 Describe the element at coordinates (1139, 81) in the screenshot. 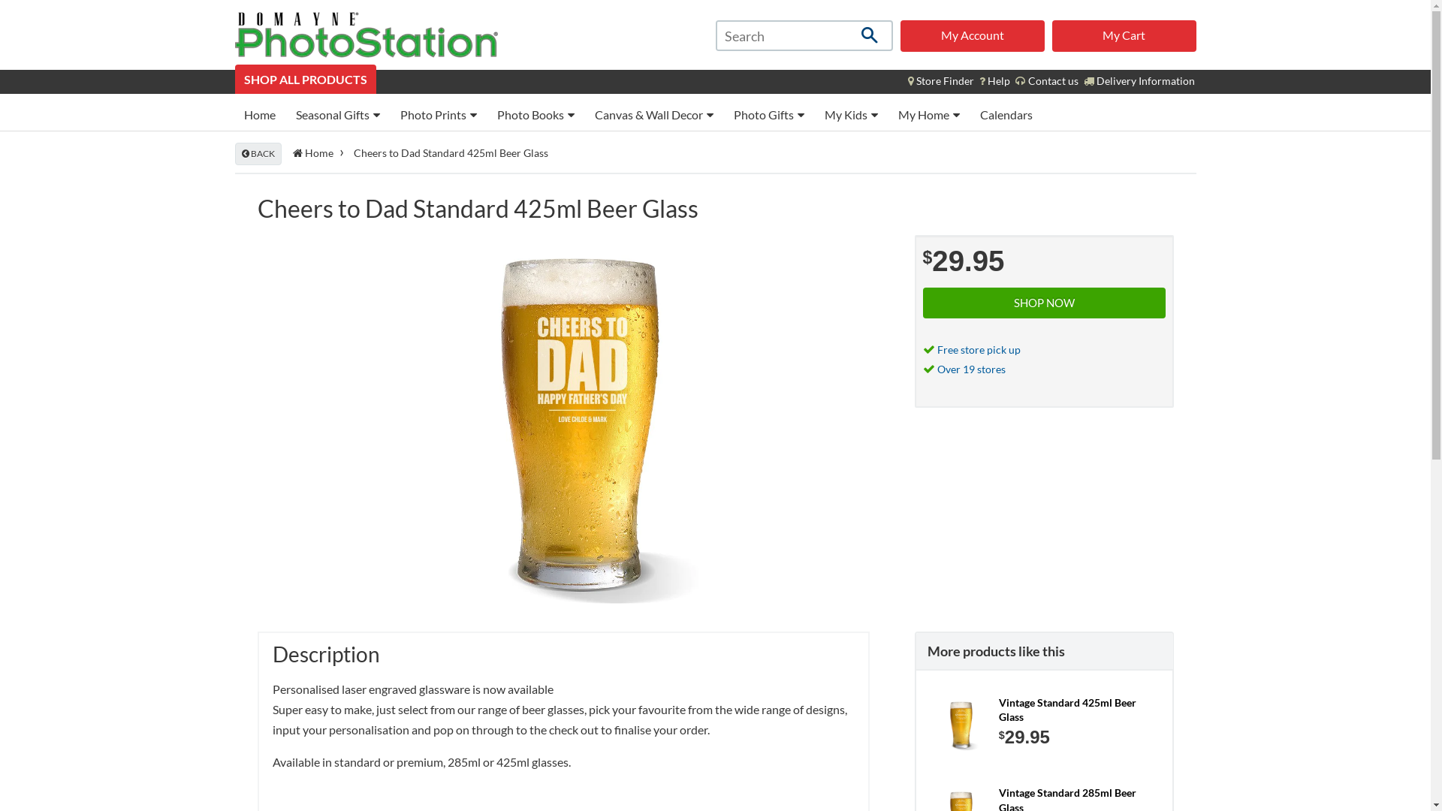

I see `Delivery Information` at that location.